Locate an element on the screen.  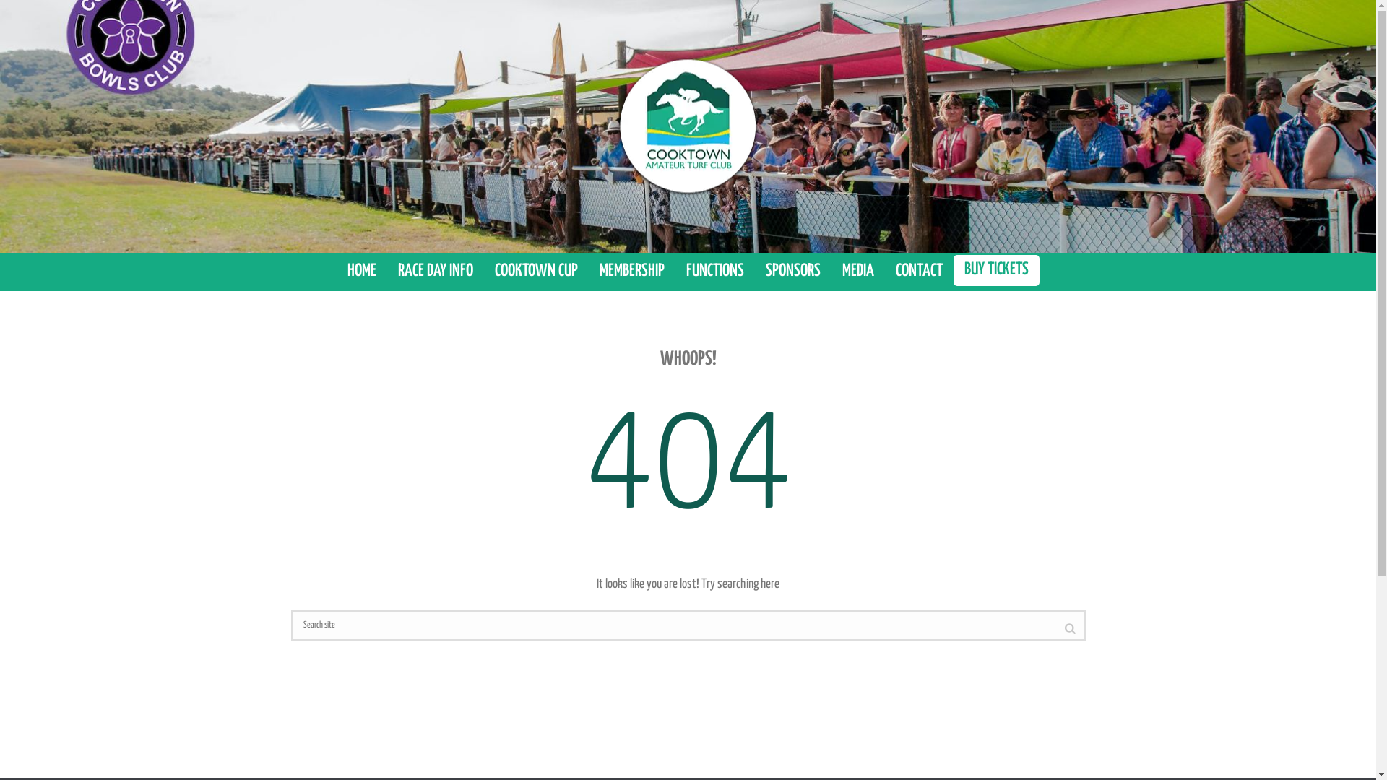
MEMBERSHIP is located at coordinates (632, 272).